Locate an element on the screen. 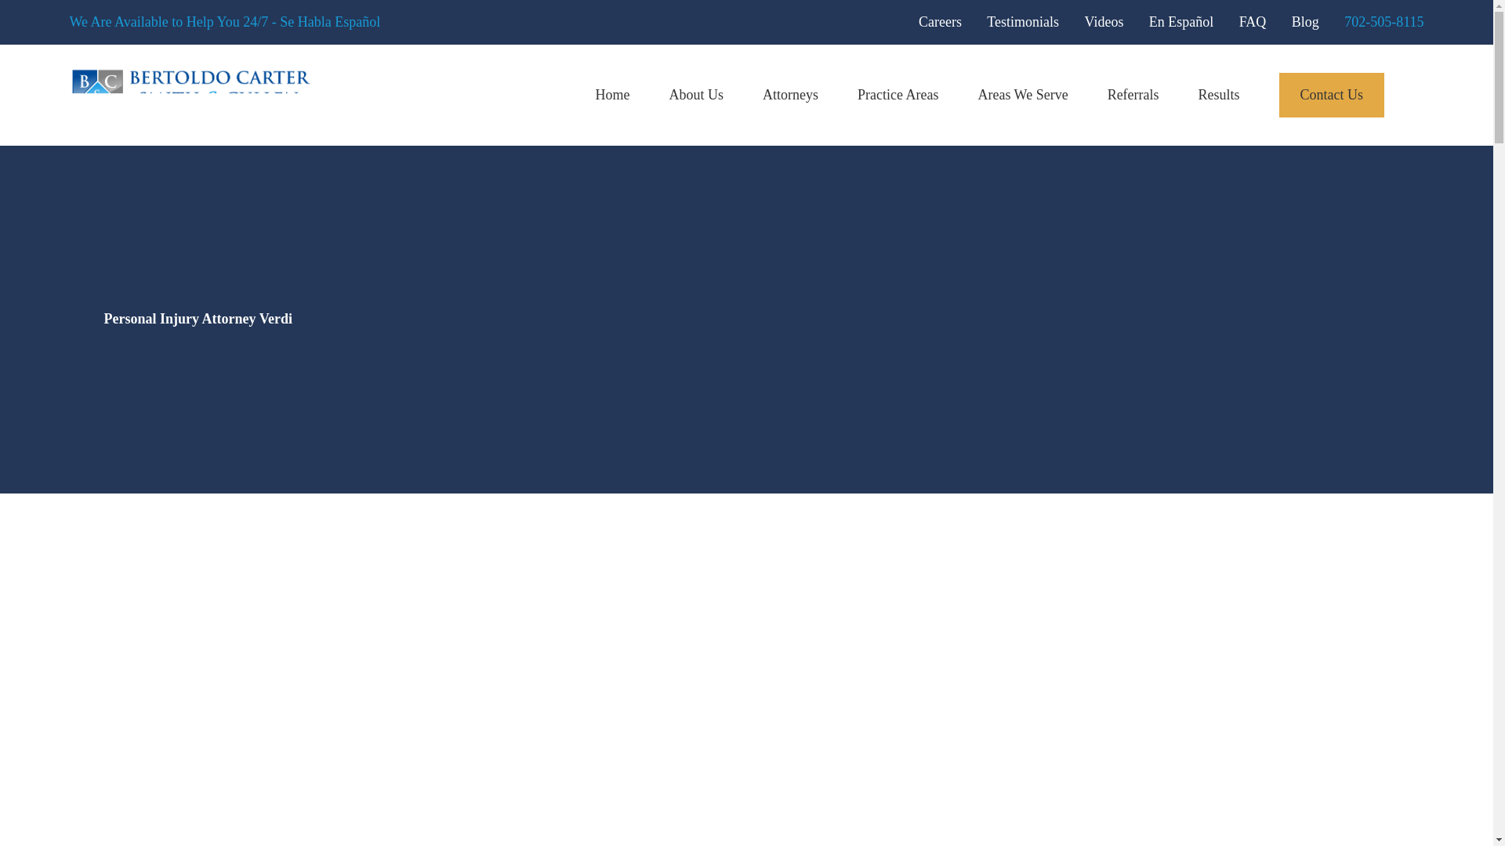 The height and width of the screenshot is (846, 1505). About Us is located at coordinates (696, 95).